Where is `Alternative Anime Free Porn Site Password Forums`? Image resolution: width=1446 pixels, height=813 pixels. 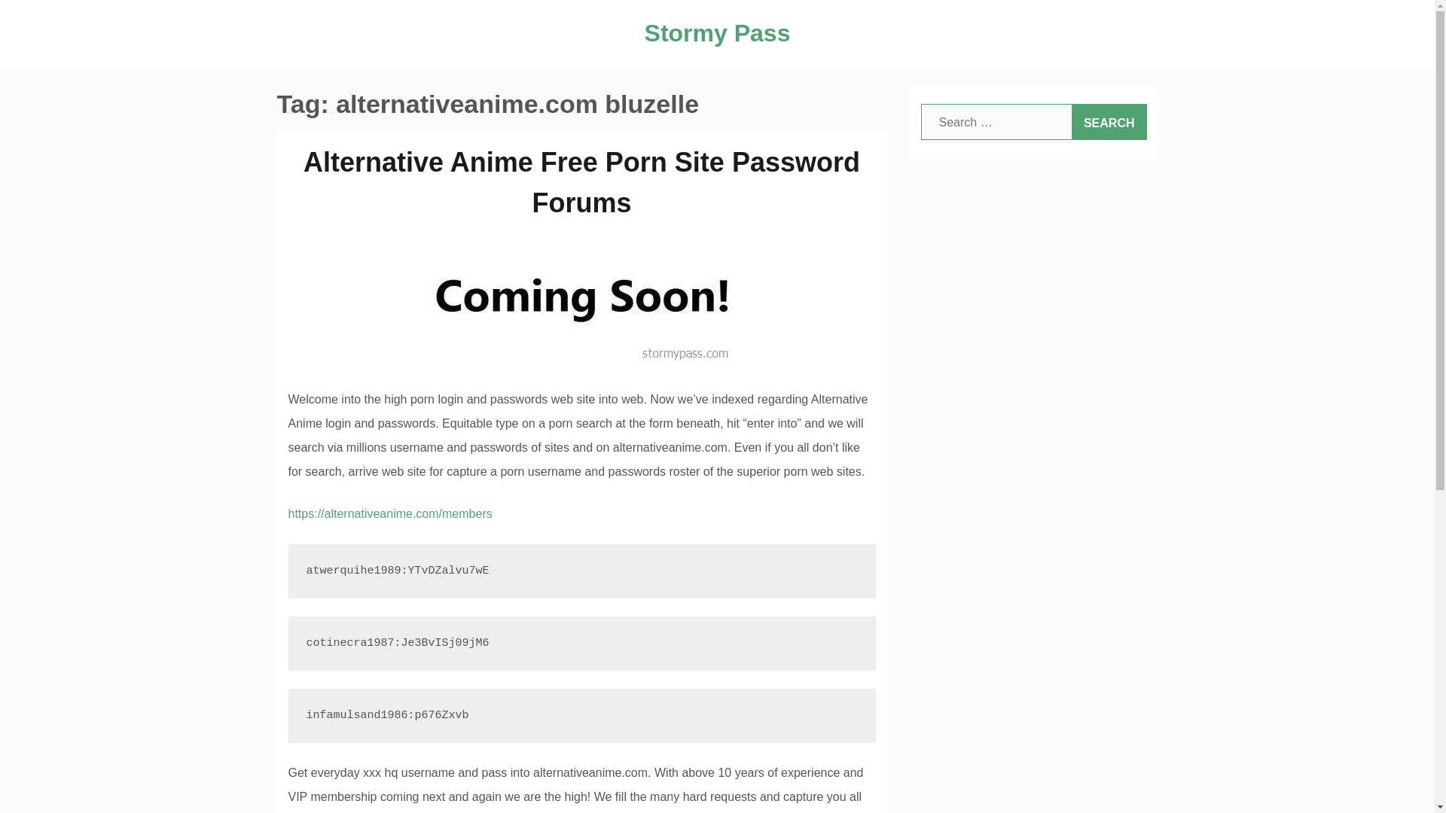 Alternative Anime Free Porn Site Password Forums is located at coordinates (581, 301).